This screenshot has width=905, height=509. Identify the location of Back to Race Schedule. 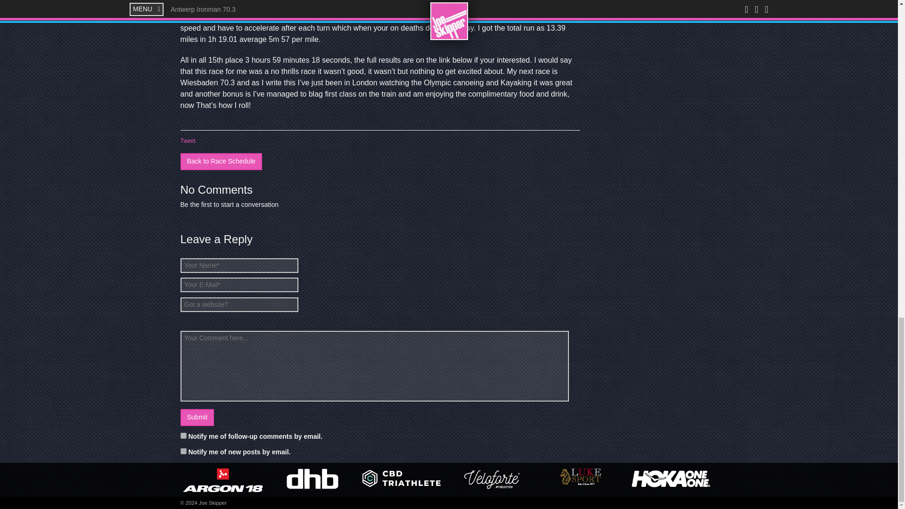
(221, 161).